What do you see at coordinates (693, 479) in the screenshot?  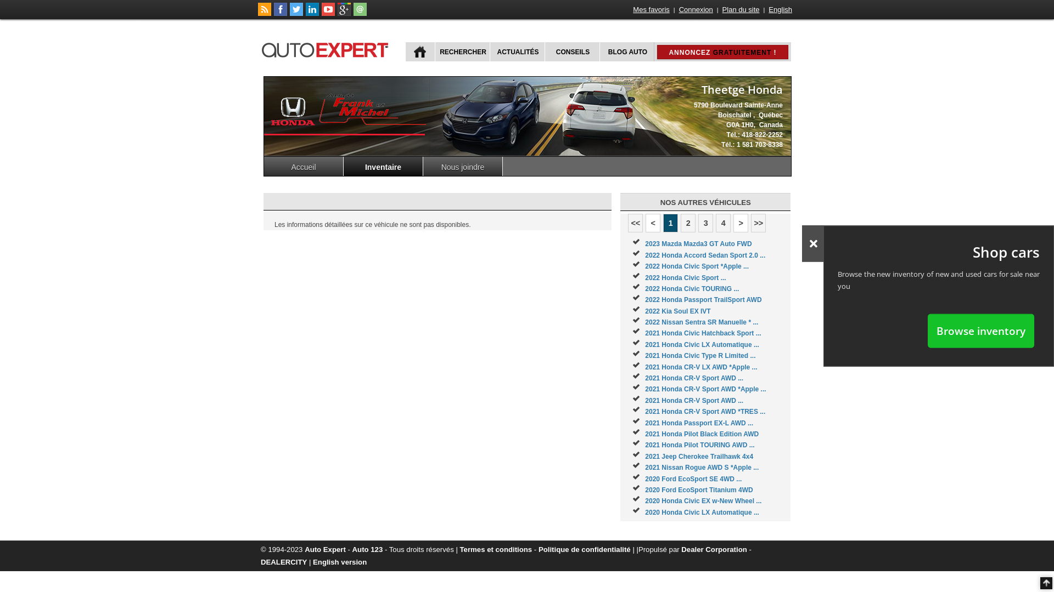 I see `2020 Ford EcoSport SE 4WD ...` at bounding box center [693, 479].